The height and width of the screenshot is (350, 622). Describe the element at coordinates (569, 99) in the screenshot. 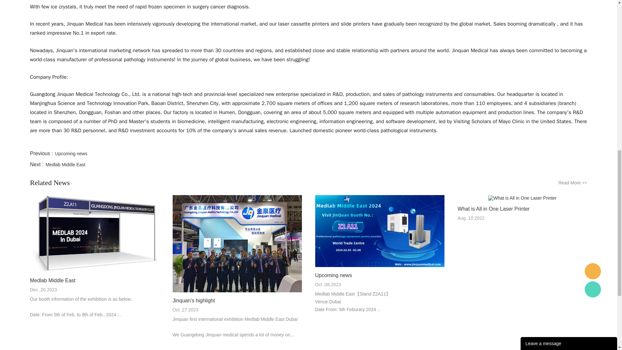

I see `Send` at that location.